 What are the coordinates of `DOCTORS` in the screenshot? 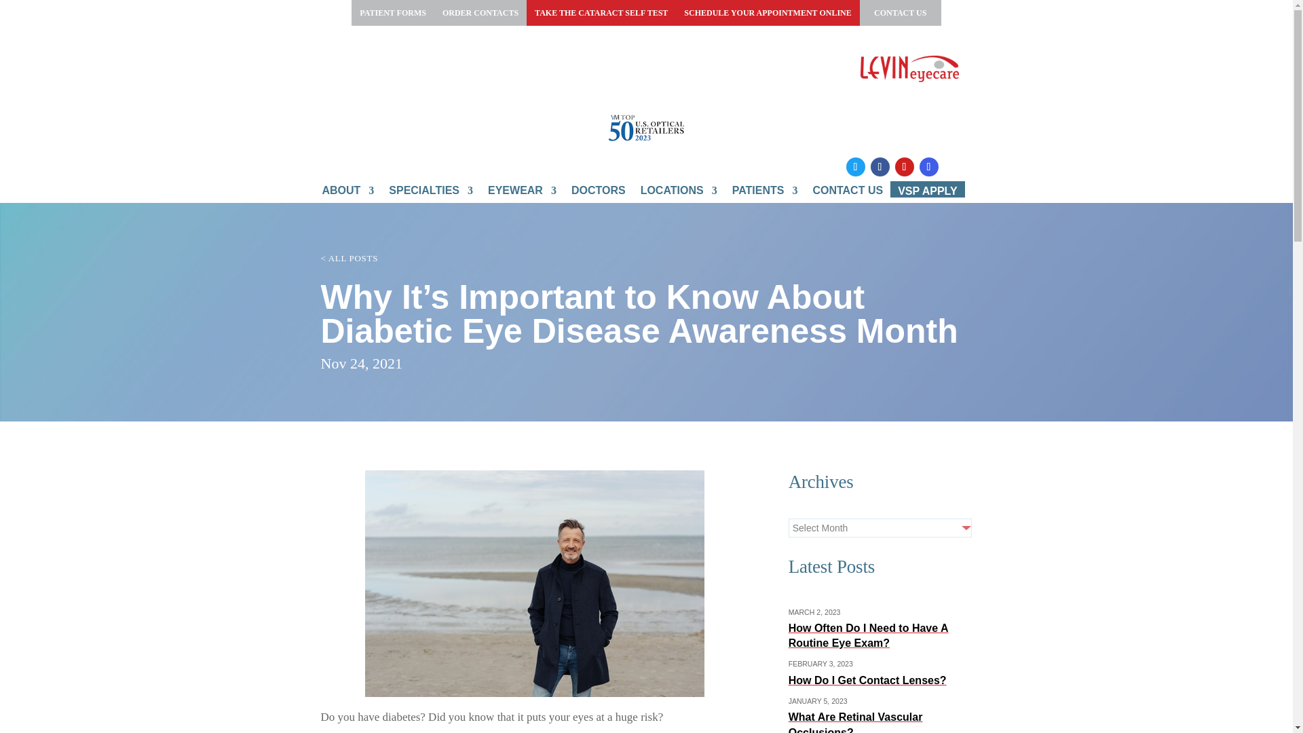 It's located at (599, 193).